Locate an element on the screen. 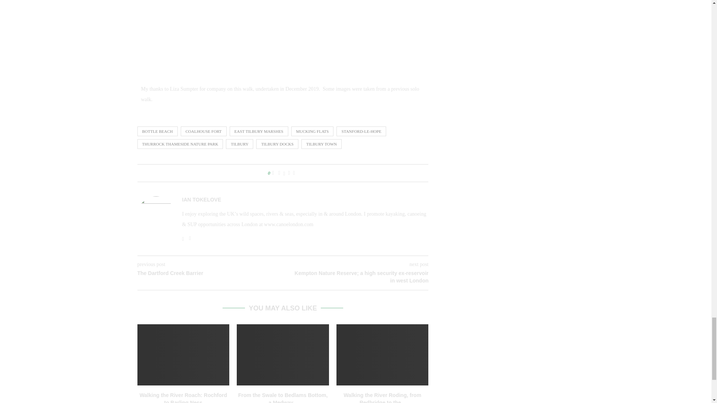 The height and width of the screenshot is (403, 717). STANFORD-LE-HOPE is located at coordinates (361, 131).